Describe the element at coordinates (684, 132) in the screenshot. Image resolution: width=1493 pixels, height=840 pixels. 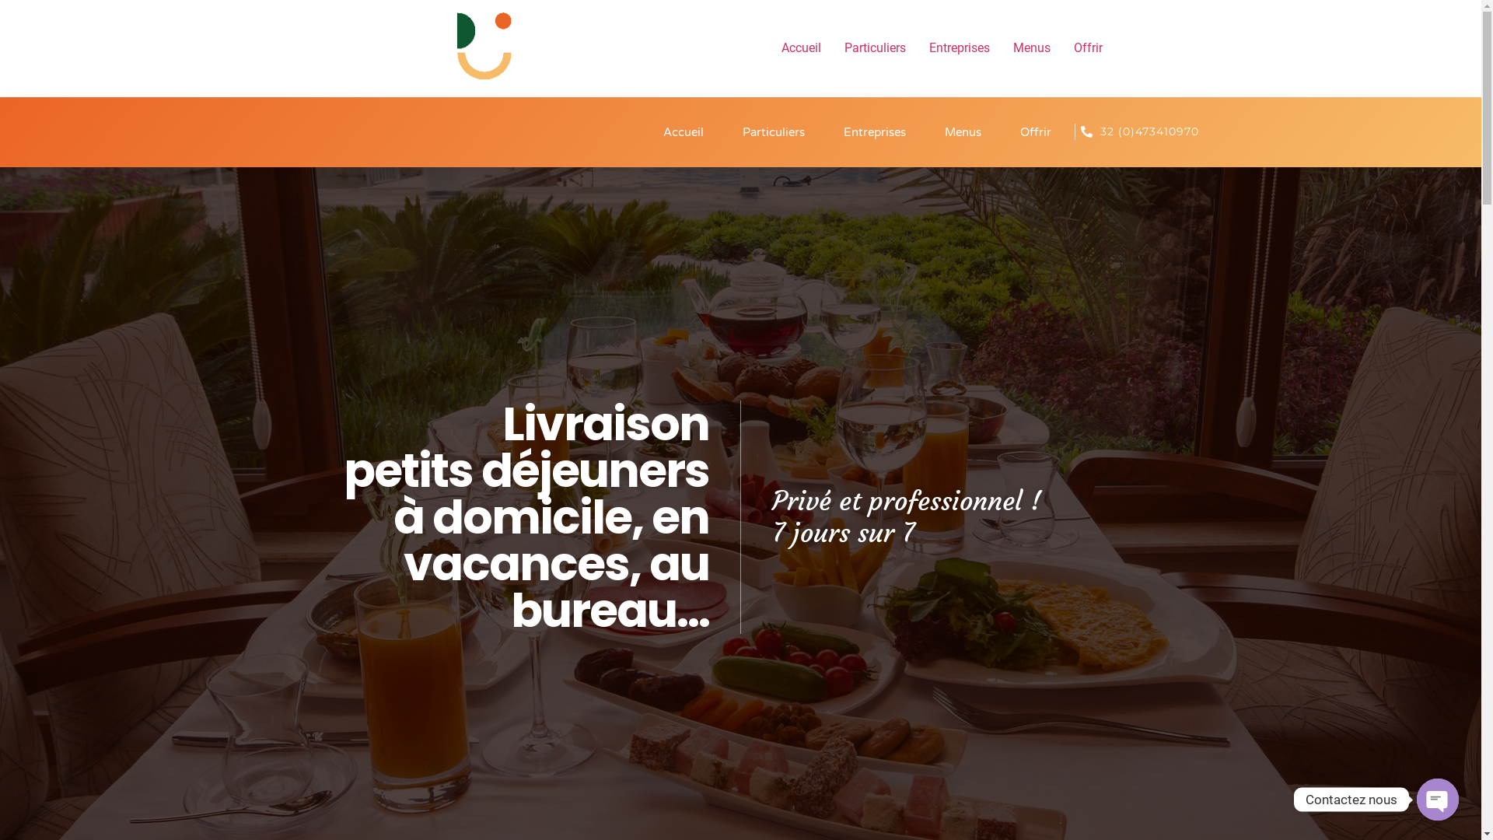
I see `Accueil` at that location.